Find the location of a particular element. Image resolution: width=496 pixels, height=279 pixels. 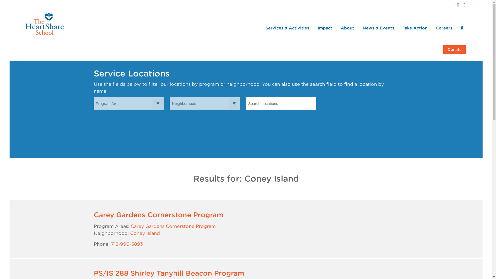

Search Locations is located at coordinates (281, 103).